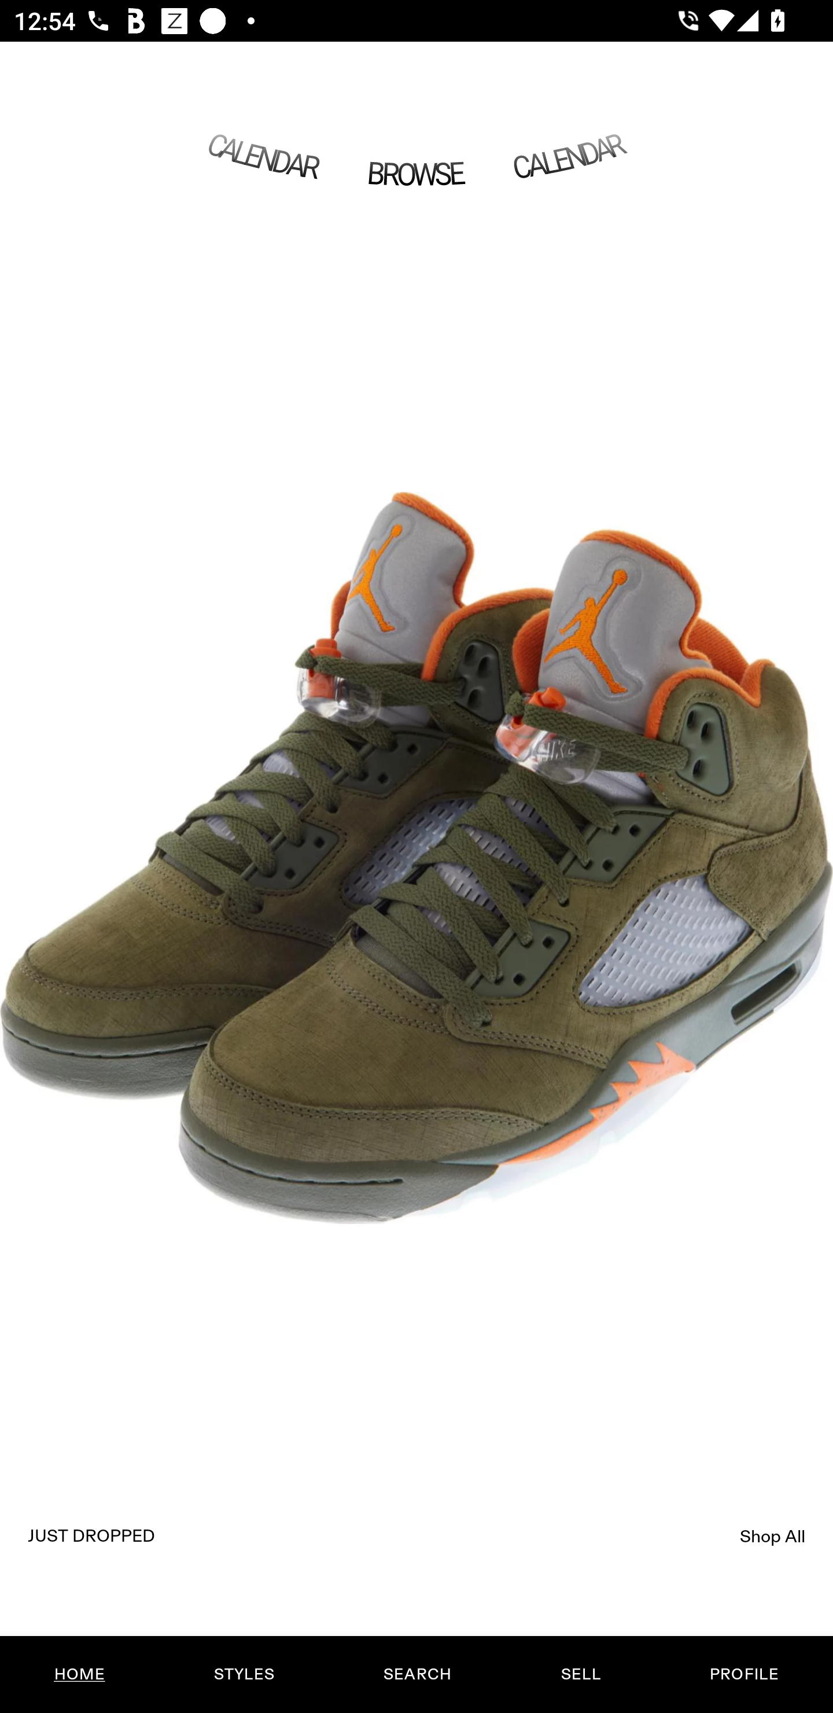 Image resolution: width=833 pixels, height=1713 pixels. Describe the element at coordinates (744, 1674) in the screenshot. I see `PROFILE` at that location.